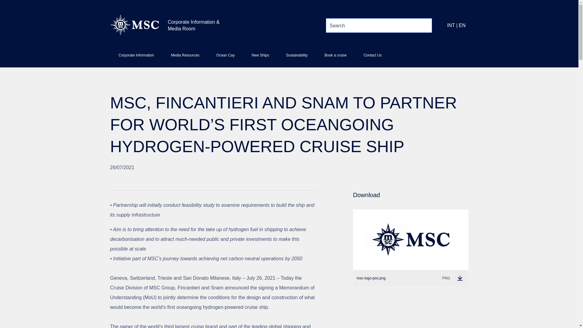 Image resolution: width=583 pixels, height=328 pixels. I want to click on Corporate Information, so click(410, 278).